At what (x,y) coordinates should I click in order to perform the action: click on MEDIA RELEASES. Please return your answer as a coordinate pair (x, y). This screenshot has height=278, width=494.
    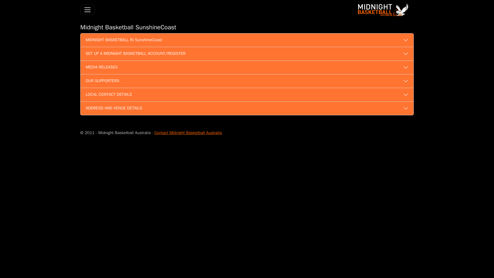
    Looking at the image, I should click on (247, 67).